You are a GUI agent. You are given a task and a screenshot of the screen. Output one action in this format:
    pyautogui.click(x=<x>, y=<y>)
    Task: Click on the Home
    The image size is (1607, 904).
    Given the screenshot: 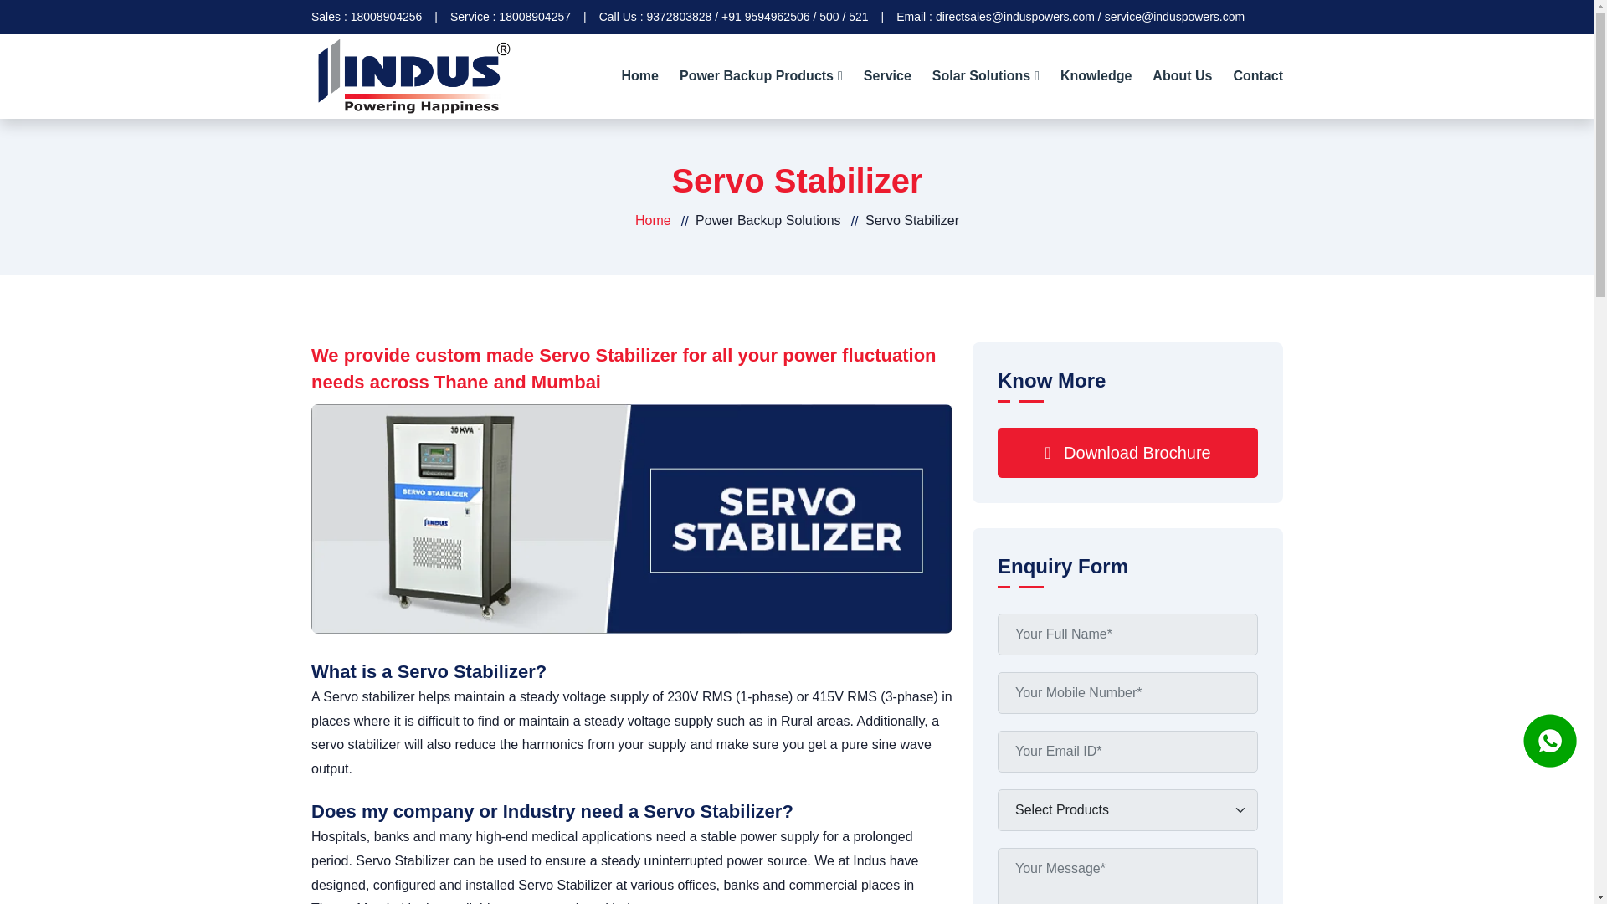 What is the action you would take?
    pyautogui.click(x=653, y=221)
    